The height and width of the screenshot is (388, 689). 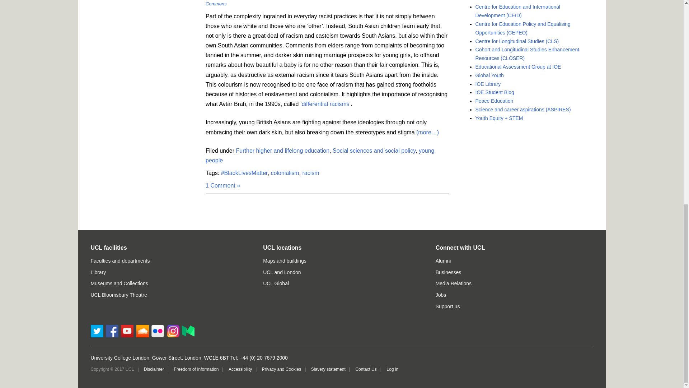 I want to click on racism, so click(x=310, y=173).